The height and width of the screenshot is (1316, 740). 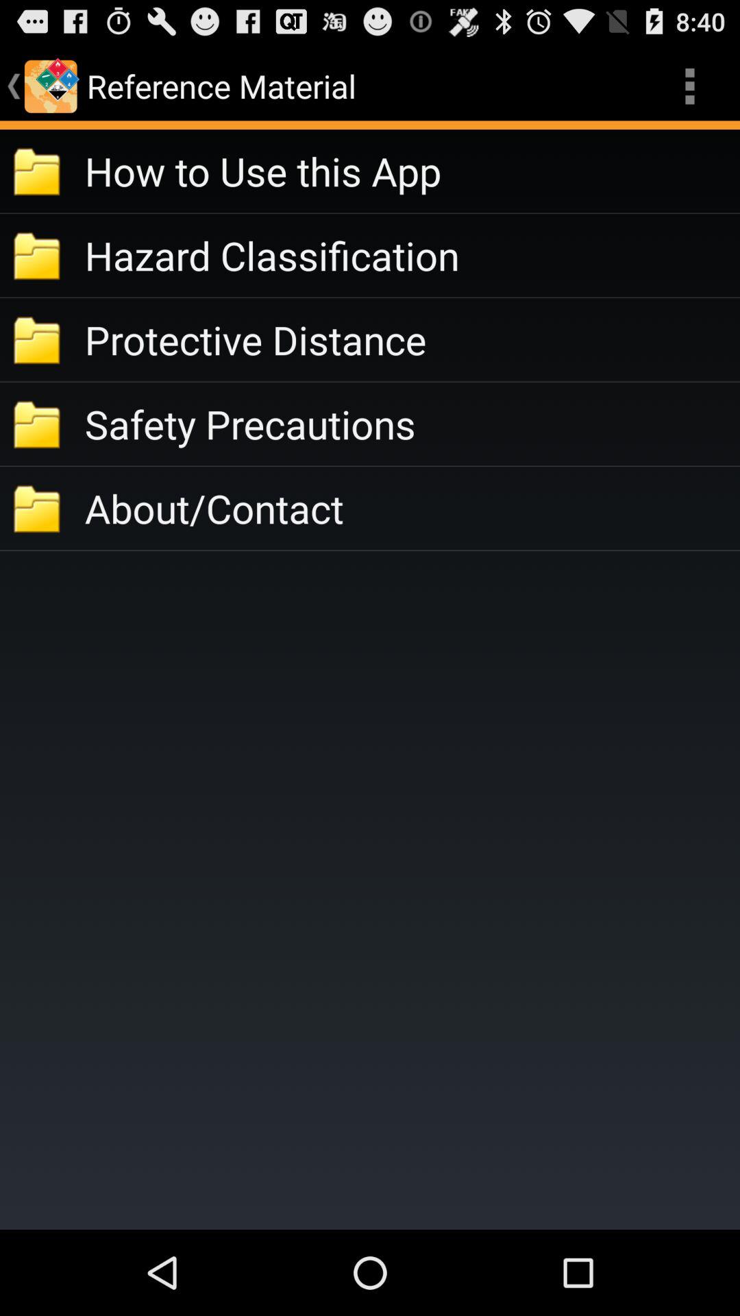 What do you see at coordinates (689, 86) in the screenshot?
I see `press the app next to reference material icon` at bounding box center [689, 86].